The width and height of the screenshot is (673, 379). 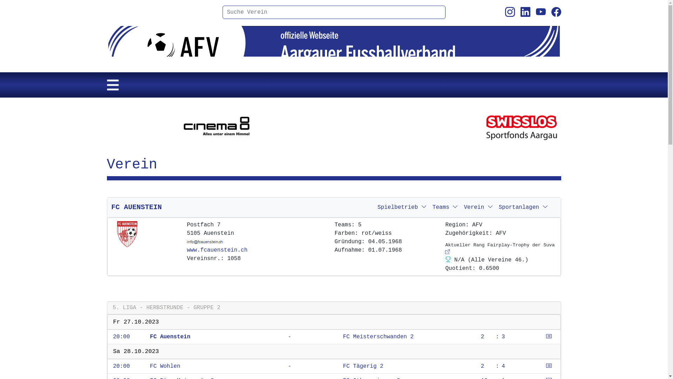 I want to click on Rangliste Fairplay-Trophy der Suva, so click(x=447, y=252).